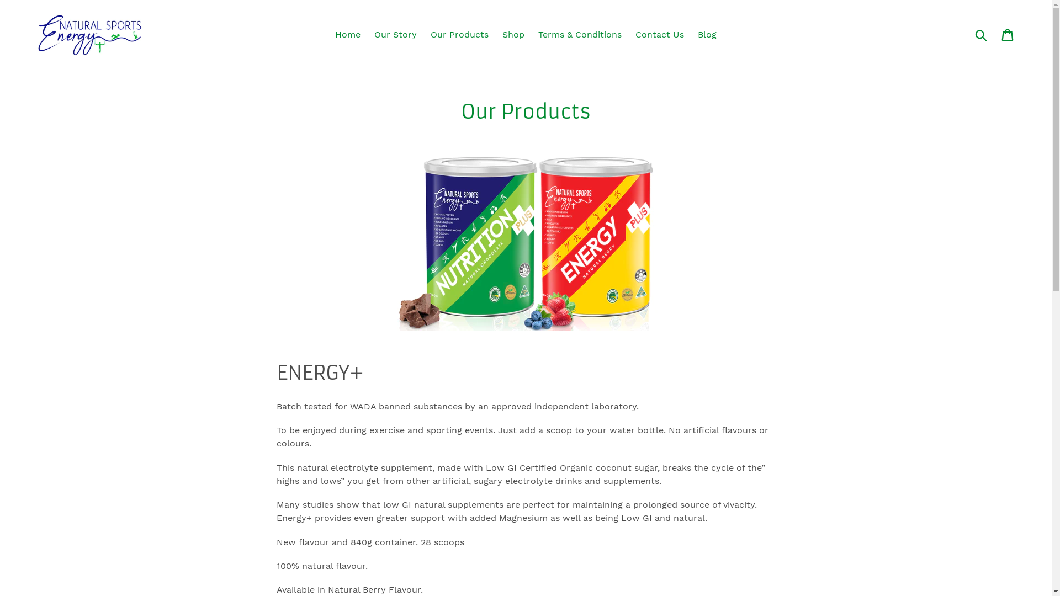  I want to click on Cart, so click(1008, 35).